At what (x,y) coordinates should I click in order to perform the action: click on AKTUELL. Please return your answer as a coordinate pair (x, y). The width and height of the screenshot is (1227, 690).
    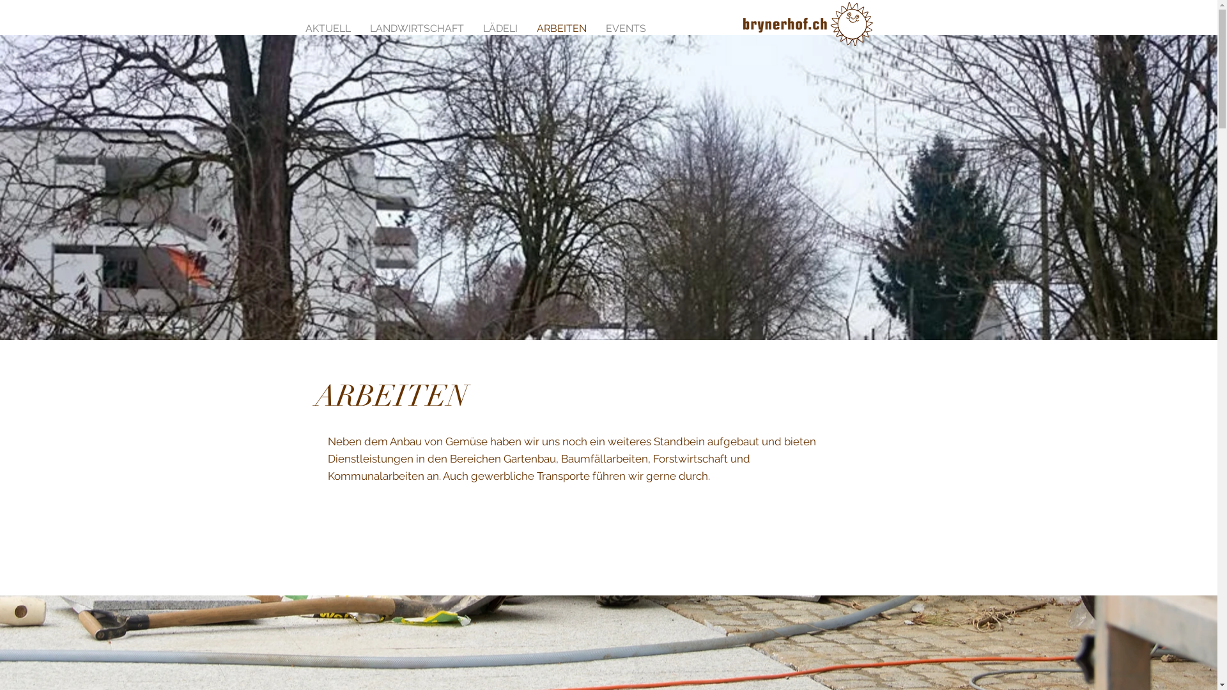
    Looking at the image, I should click on (327, 27).